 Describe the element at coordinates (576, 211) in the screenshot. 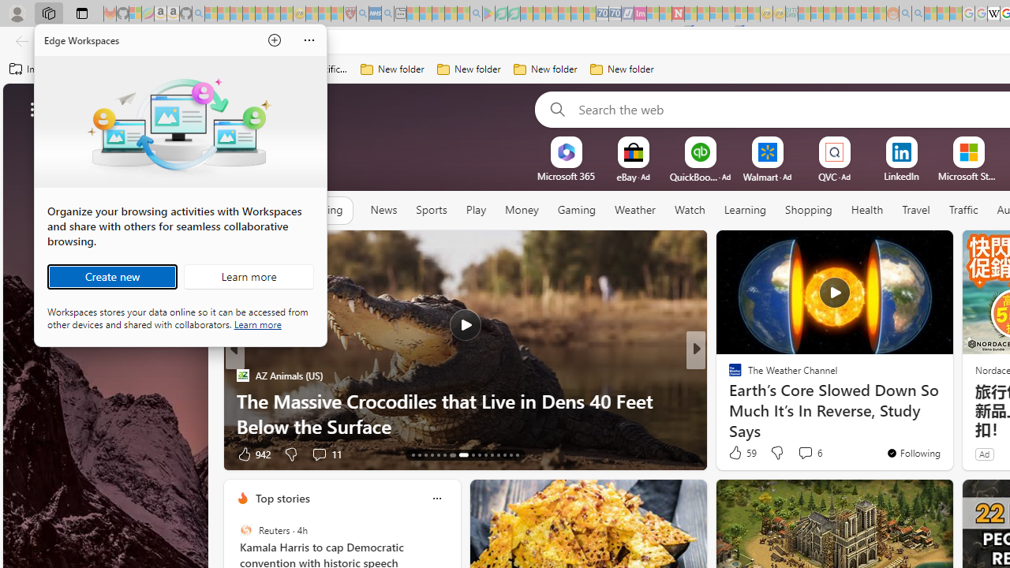

I see `Gaming` at that location.